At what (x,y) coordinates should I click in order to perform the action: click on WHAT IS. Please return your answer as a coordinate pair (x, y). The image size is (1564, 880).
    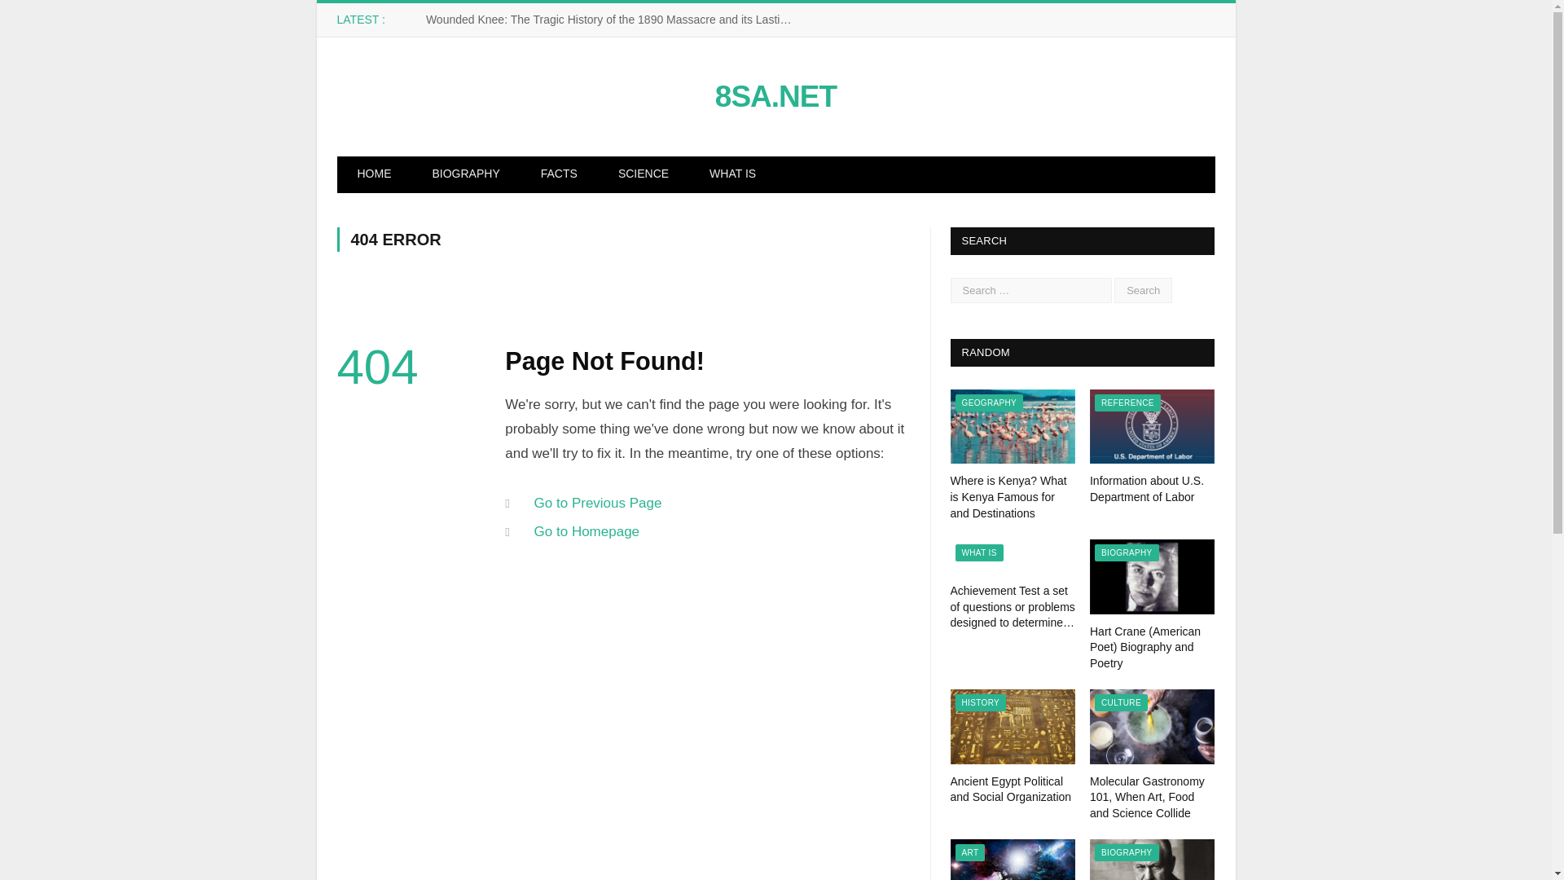
    Looking at the image, I should click on (979, 552).